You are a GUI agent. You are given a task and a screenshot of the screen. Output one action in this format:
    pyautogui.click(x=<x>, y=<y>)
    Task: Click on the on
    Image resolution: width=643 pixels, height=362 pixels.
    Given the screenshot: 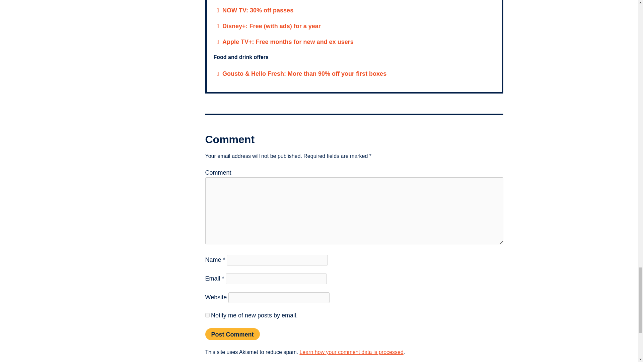 What is the action you would take?
    pyautogui.click(x=370, y=273)
    